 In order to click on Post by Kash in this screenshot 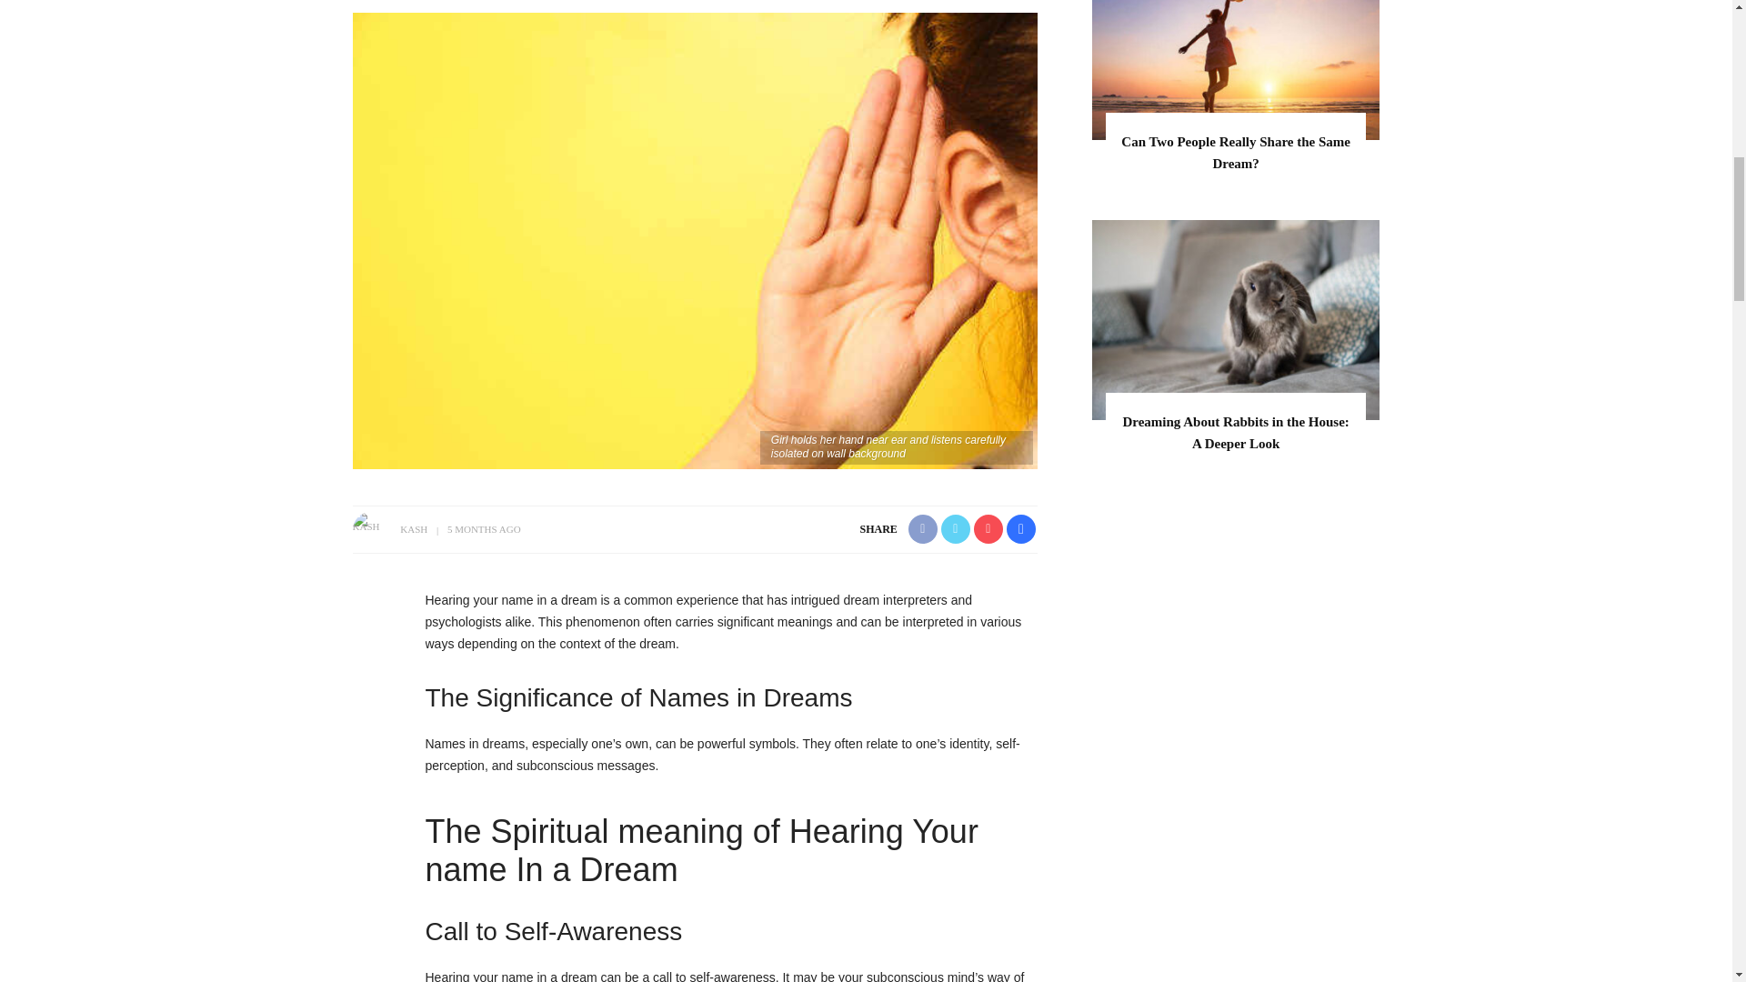, I will do `click(413, 528)`.